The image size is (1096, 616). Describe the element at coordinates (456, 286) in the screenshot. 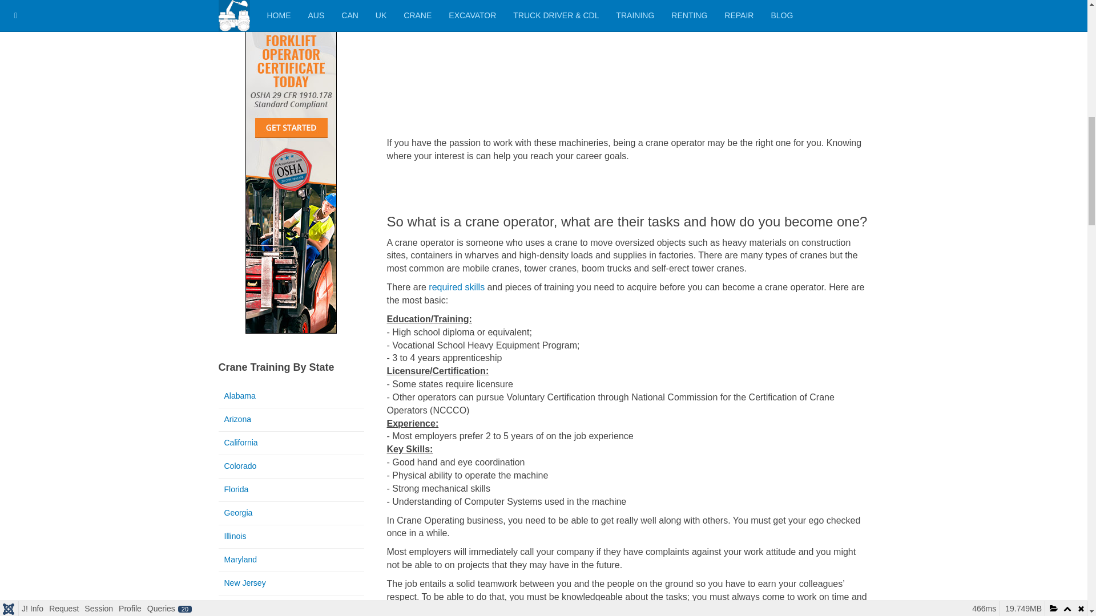

I see `required skills` at that location.